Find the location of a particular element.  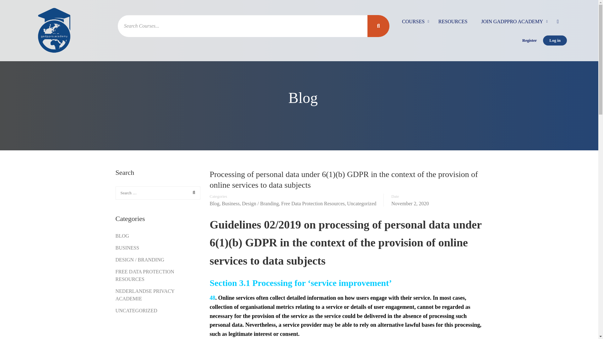

COURSES is located at coordinates (413, 24).